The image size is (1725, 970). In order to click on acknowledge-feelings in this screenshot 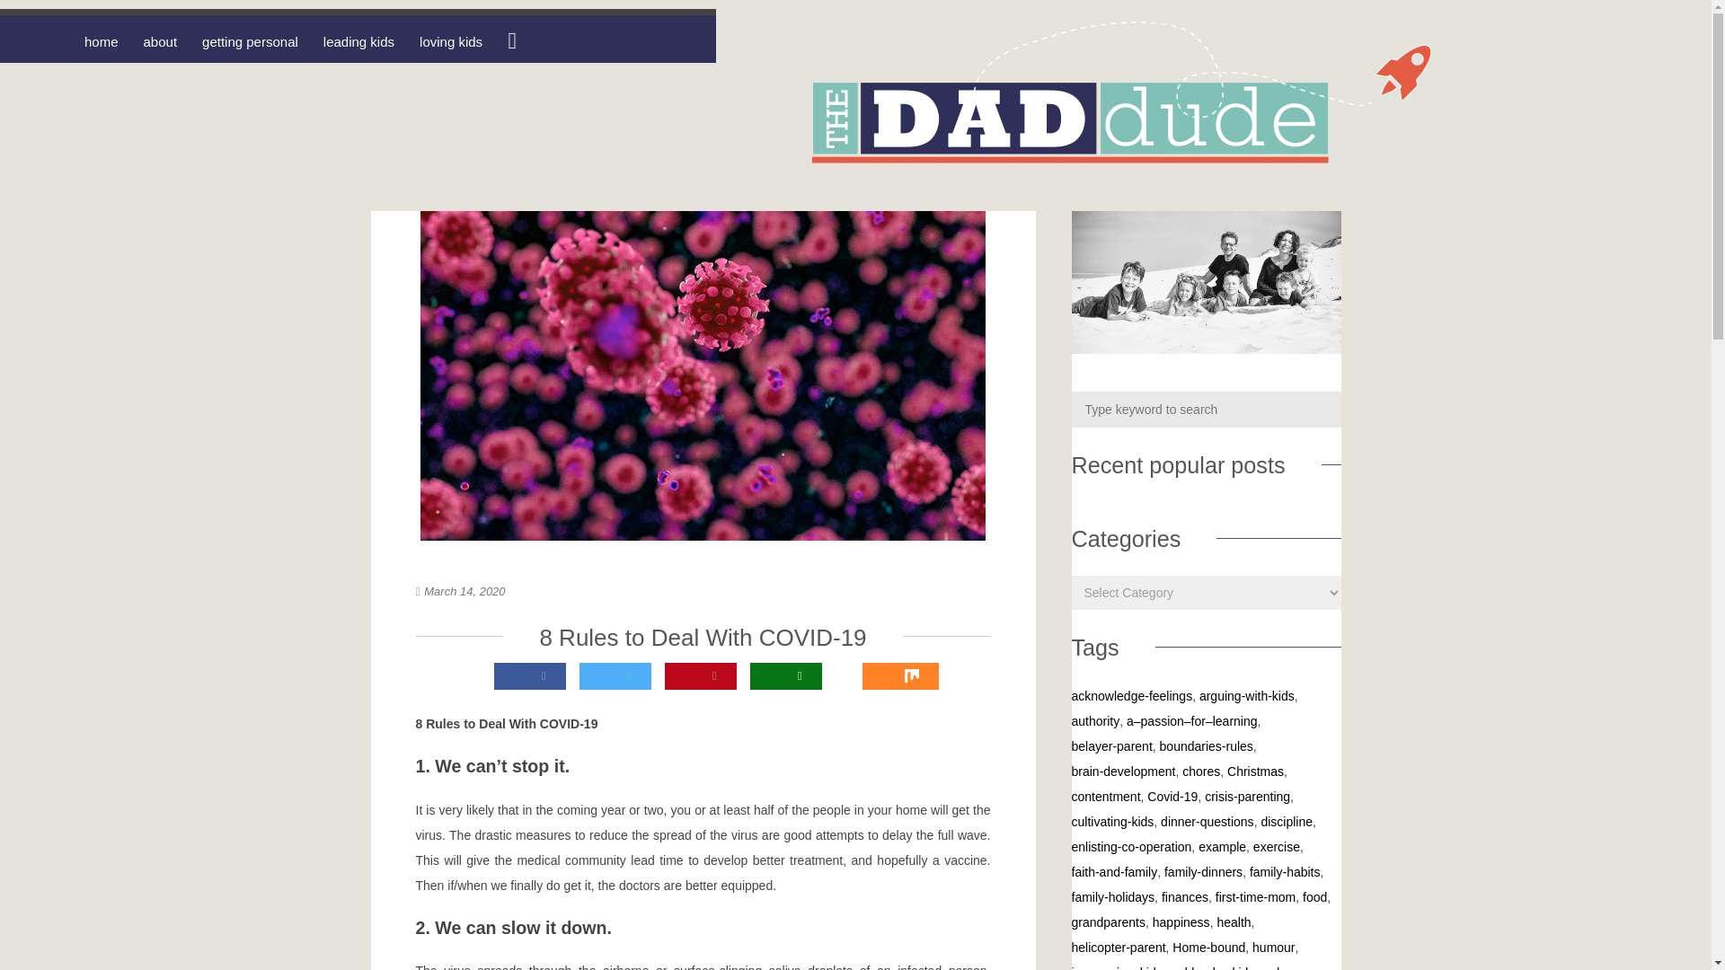, I will do `click(1131, 695)`.